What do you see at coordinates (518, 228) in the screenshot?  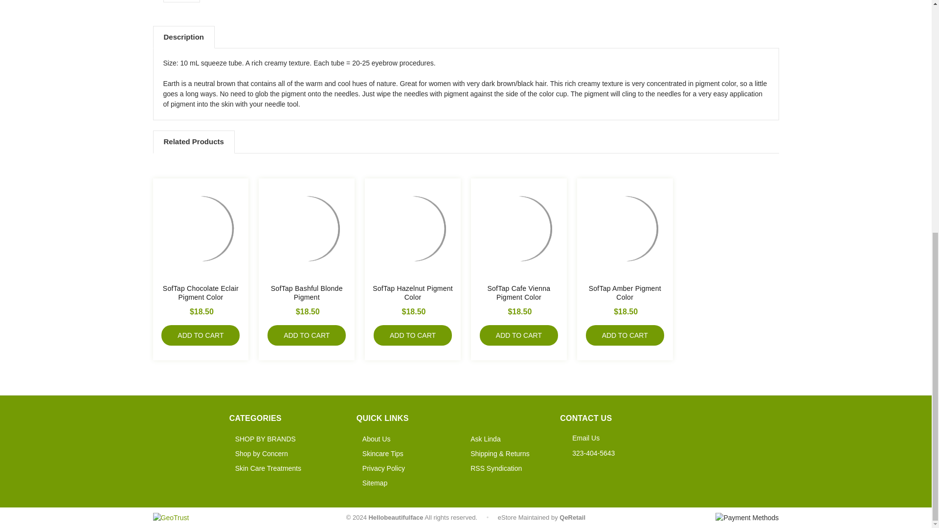 I see `SofTap Cafe Vienna Pigment Color` at bounding box center [518, 228].